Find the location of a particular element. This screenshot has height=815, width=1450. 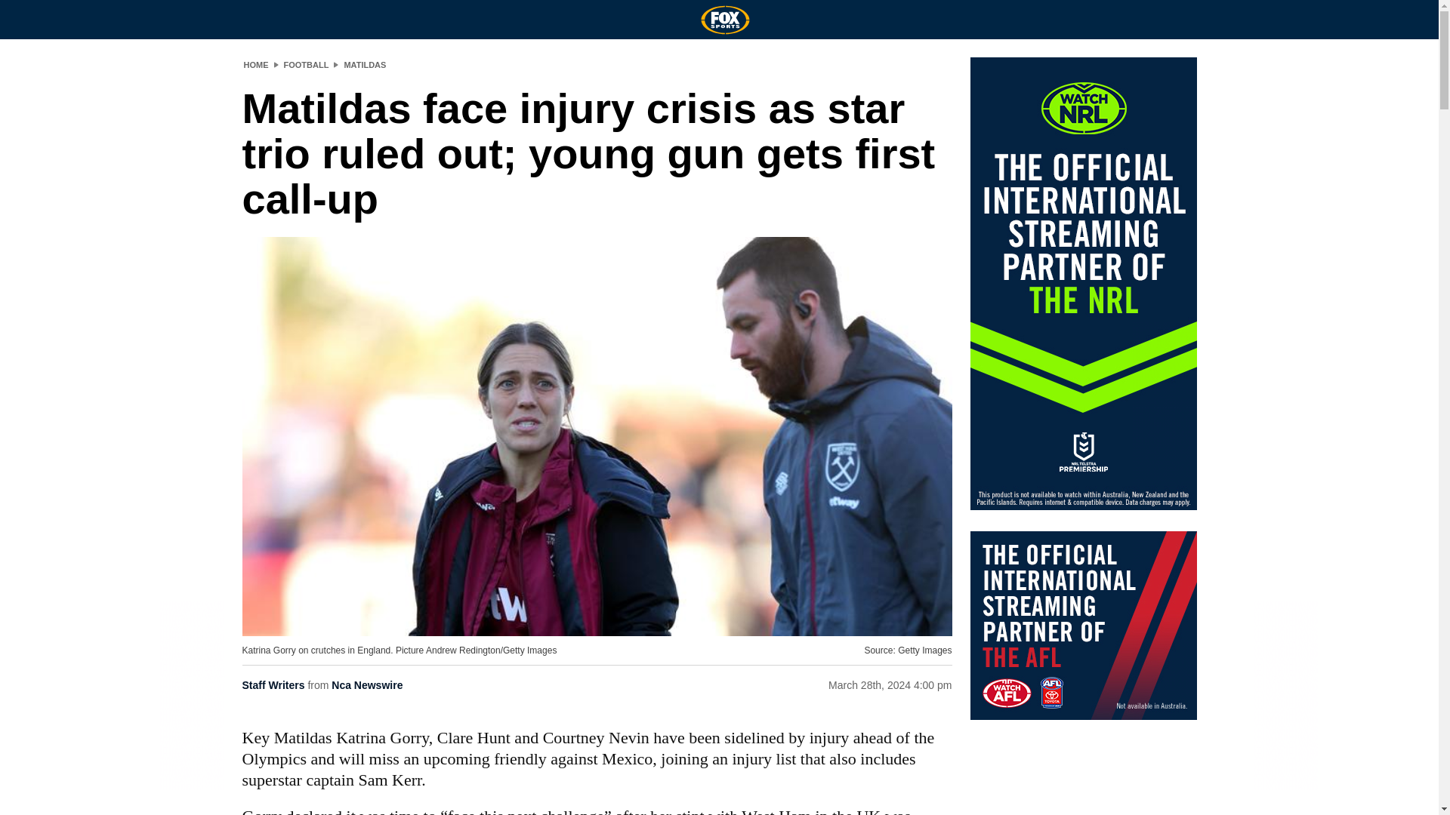

HOME is located at coordinates (255, 64).